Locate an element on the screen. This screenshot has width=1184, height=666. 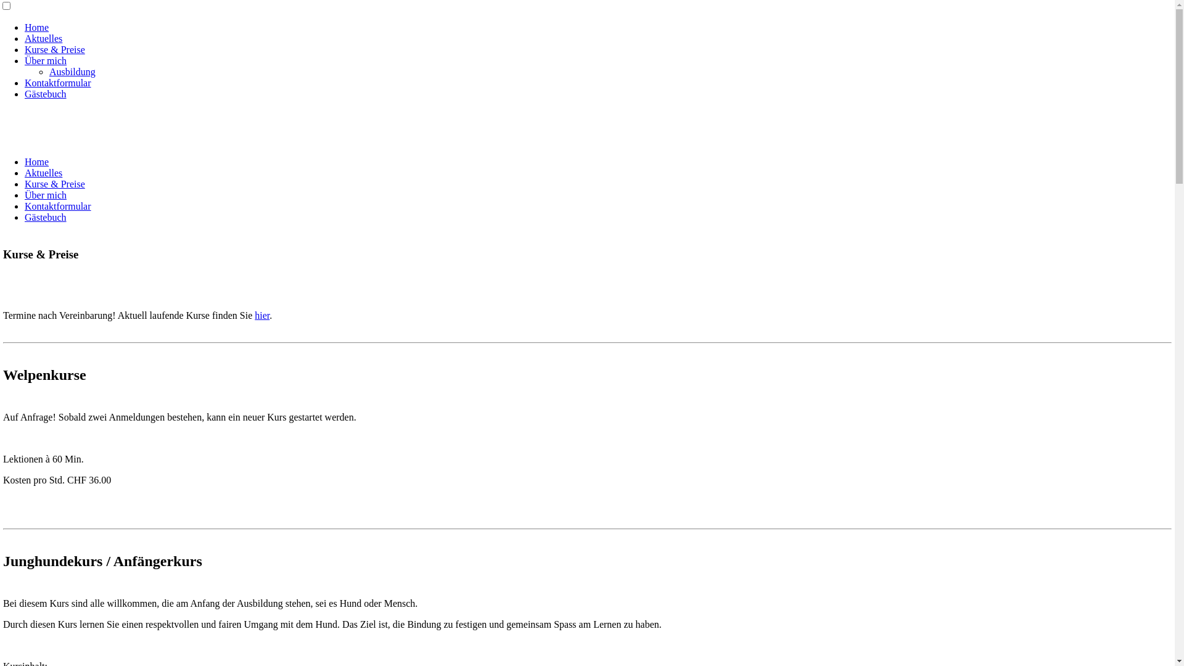
Home is located at coordinates (37, 27).